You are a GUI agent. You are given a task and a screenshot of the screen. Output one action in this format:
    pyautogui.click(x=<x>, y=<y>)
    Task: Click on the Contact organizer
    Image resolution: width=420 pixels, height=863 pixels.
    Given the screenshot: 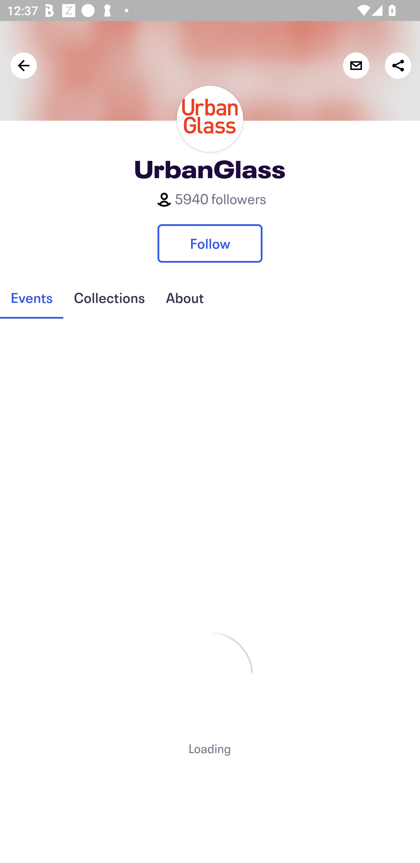 What is the action you would take?
    pyautogui.click(x=356, y=65)
    